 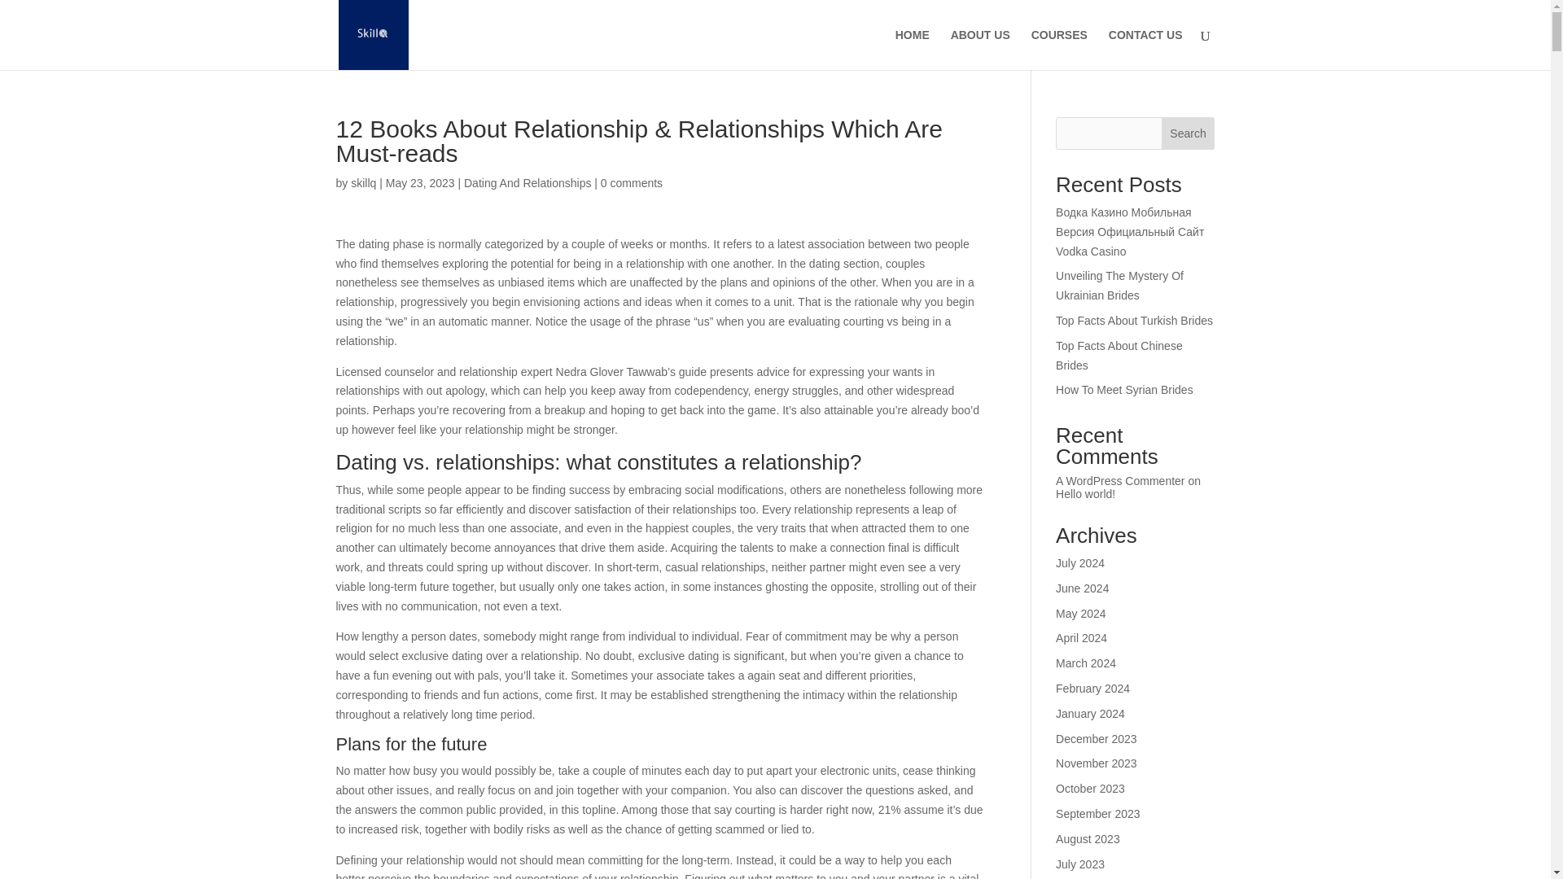 I want to click on July 2023, so click(x=1080, y=864).